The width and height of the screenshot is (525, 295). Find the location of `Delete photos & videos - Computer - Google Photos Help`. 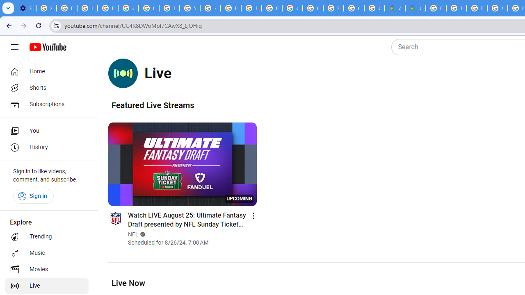

Delete photos & videos - Computer - Google Photos Help is located at coordinates (67, 8).